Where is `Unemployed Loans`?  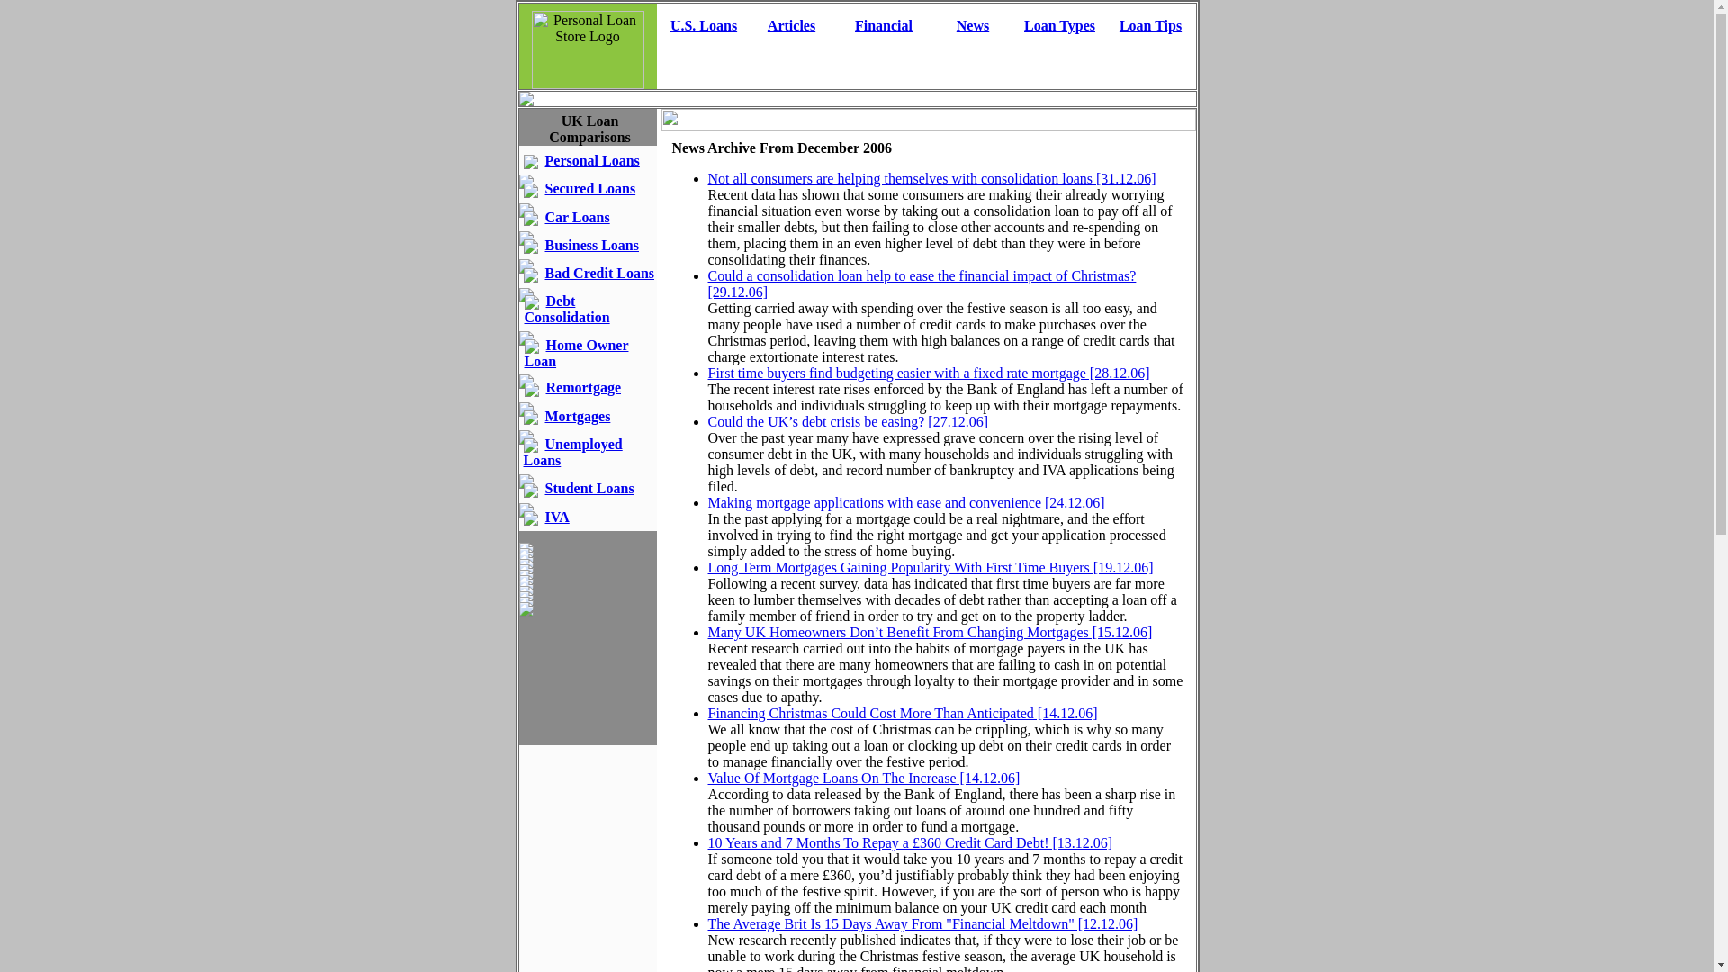
Unemployed Loans is located at coordinates (572, 452).